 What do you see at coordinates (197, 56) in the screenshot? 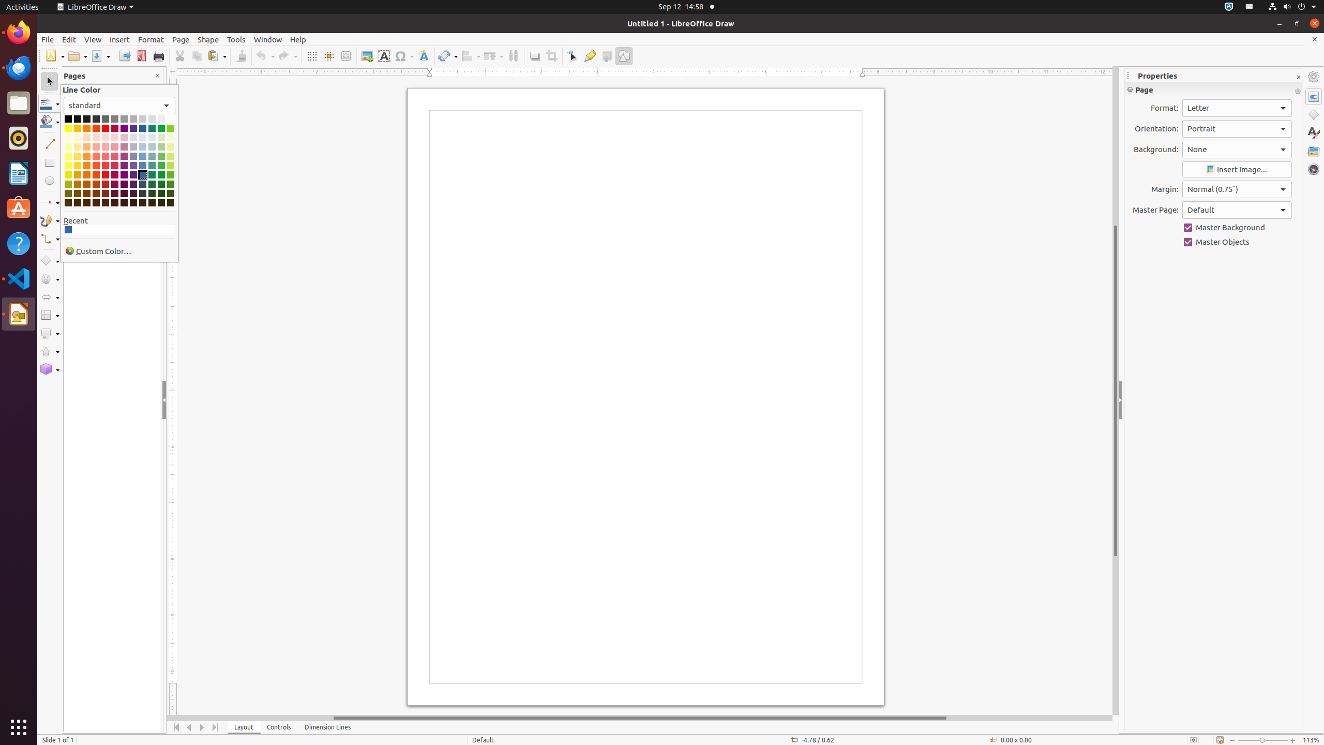
I see `Copy` at bounding box center [197, 56].